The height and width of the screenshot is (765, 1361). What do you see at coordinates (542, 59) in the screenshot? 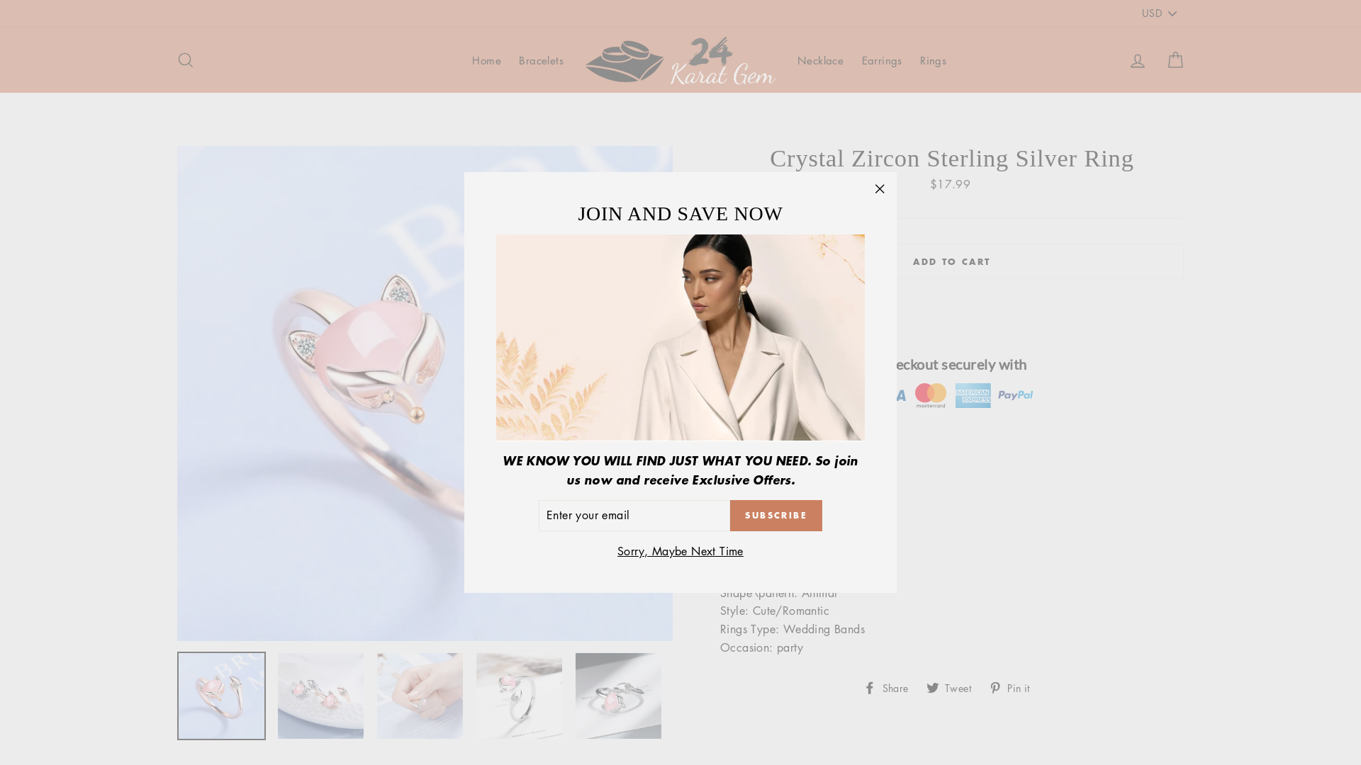
I see `Bracelets` at bounding box center [542, 59].